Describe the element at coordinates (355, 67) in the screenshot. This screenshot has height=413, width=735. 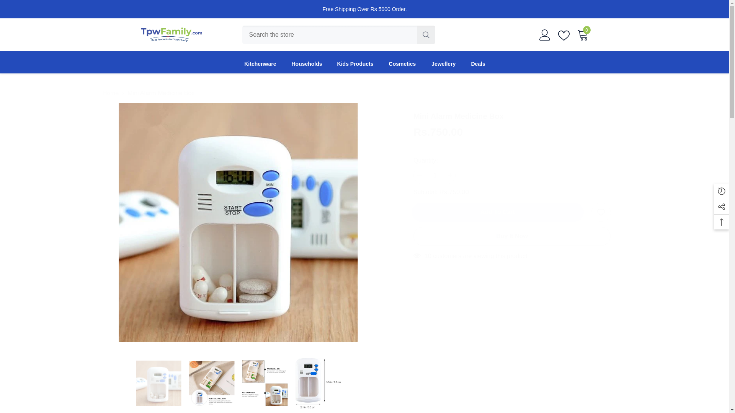
I see `Kids Products` at that location.